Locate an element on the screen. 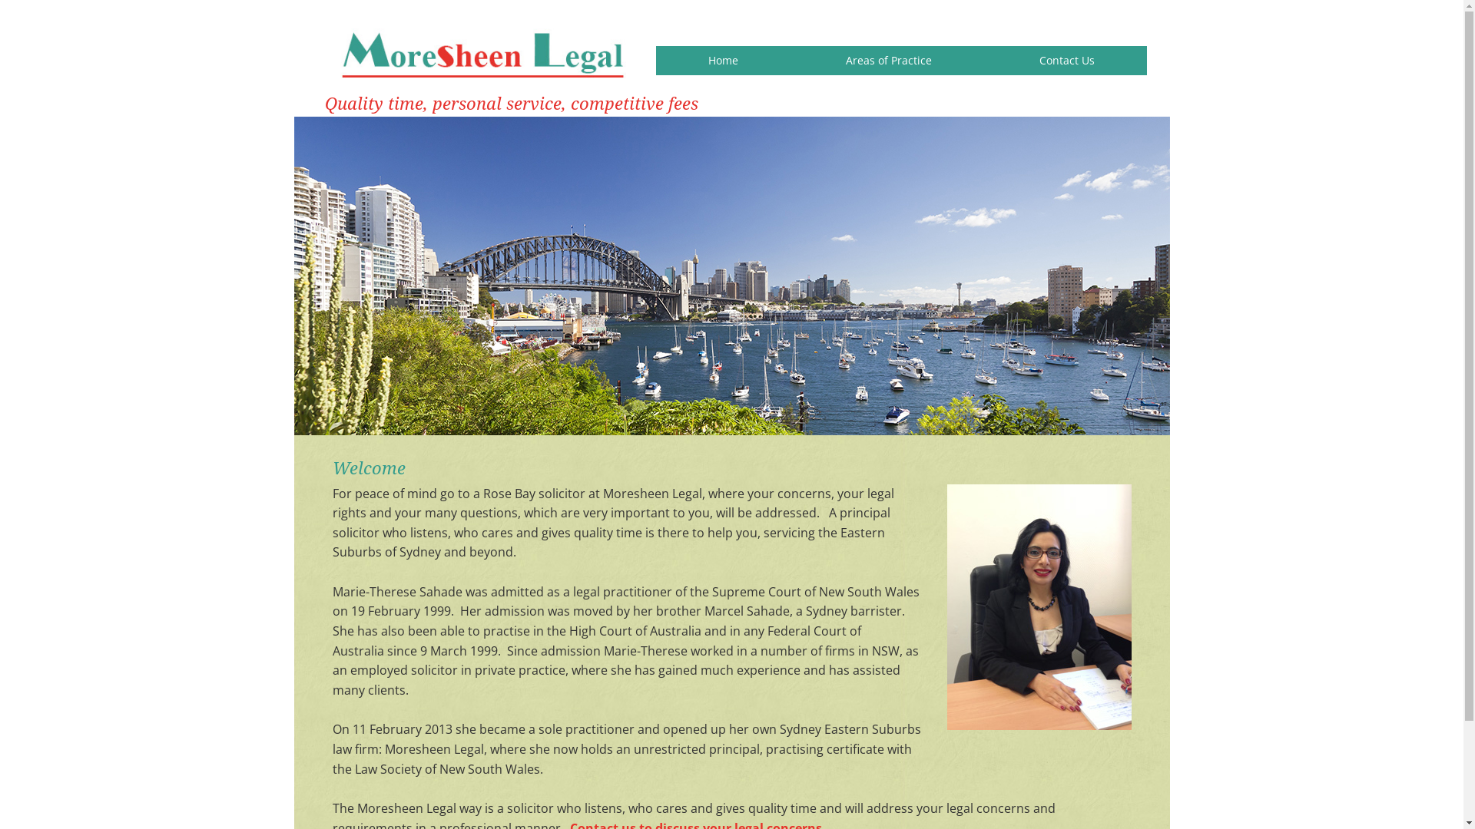 This screenshot has width=1475, height=829. Contact Us is located at coordinates (1066, 61).